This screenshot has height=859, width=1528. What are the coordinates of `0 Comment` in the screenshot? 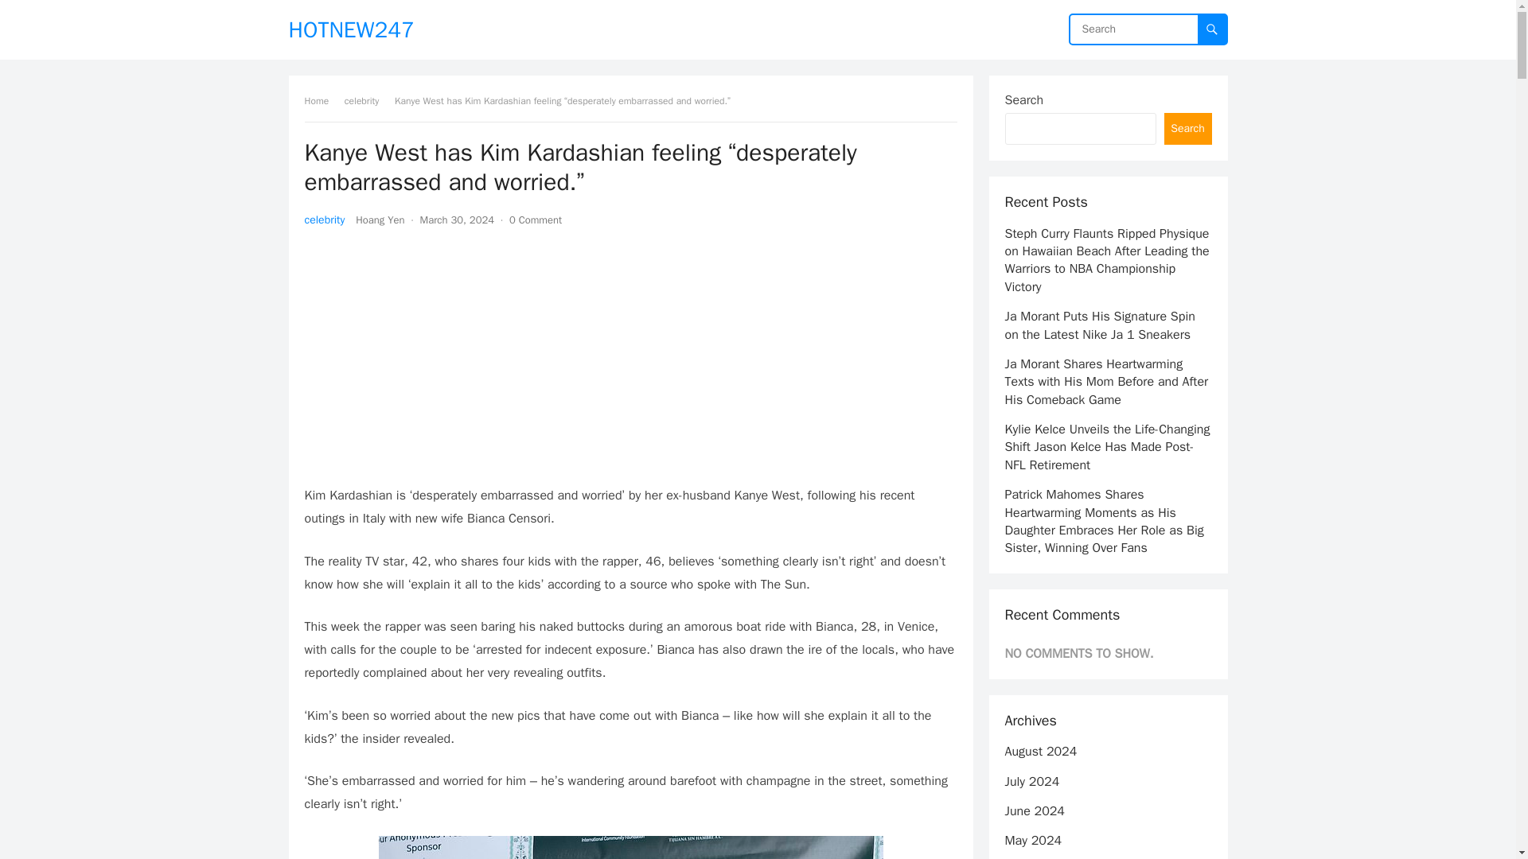 It's located at (535, 220).